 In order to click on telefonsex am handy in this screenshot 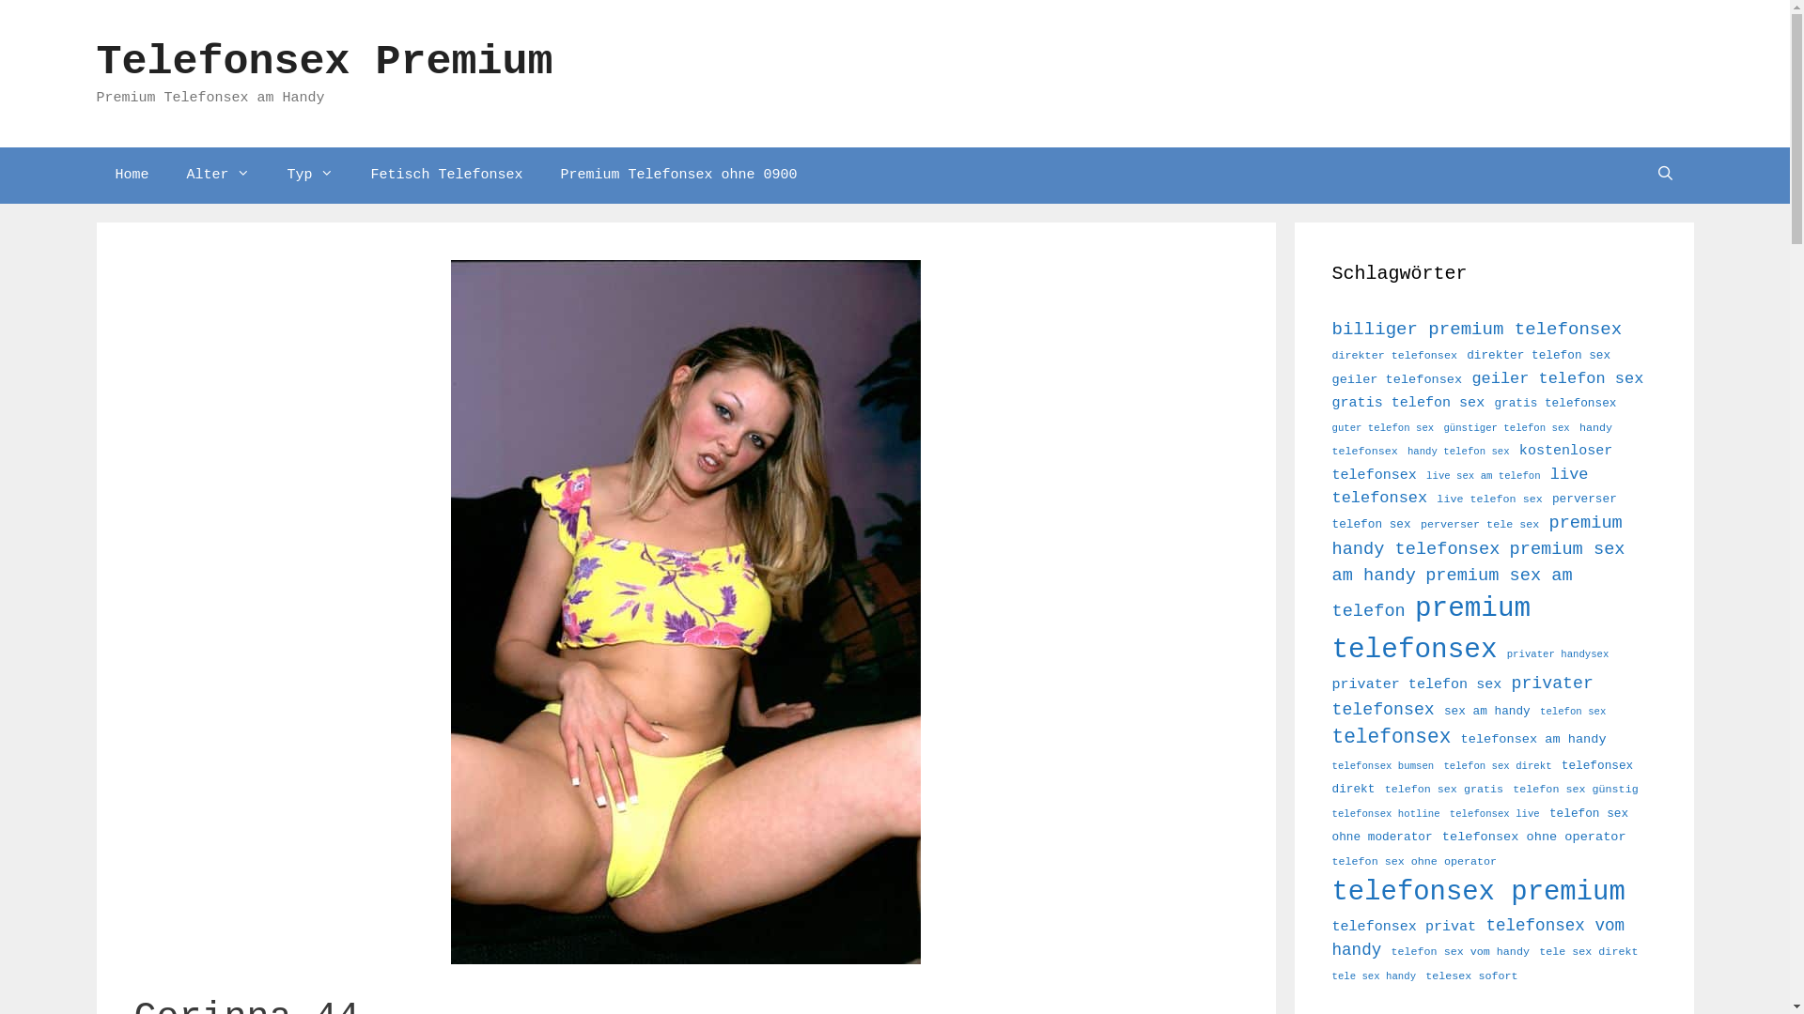, I will do `click(1533, 740)`.